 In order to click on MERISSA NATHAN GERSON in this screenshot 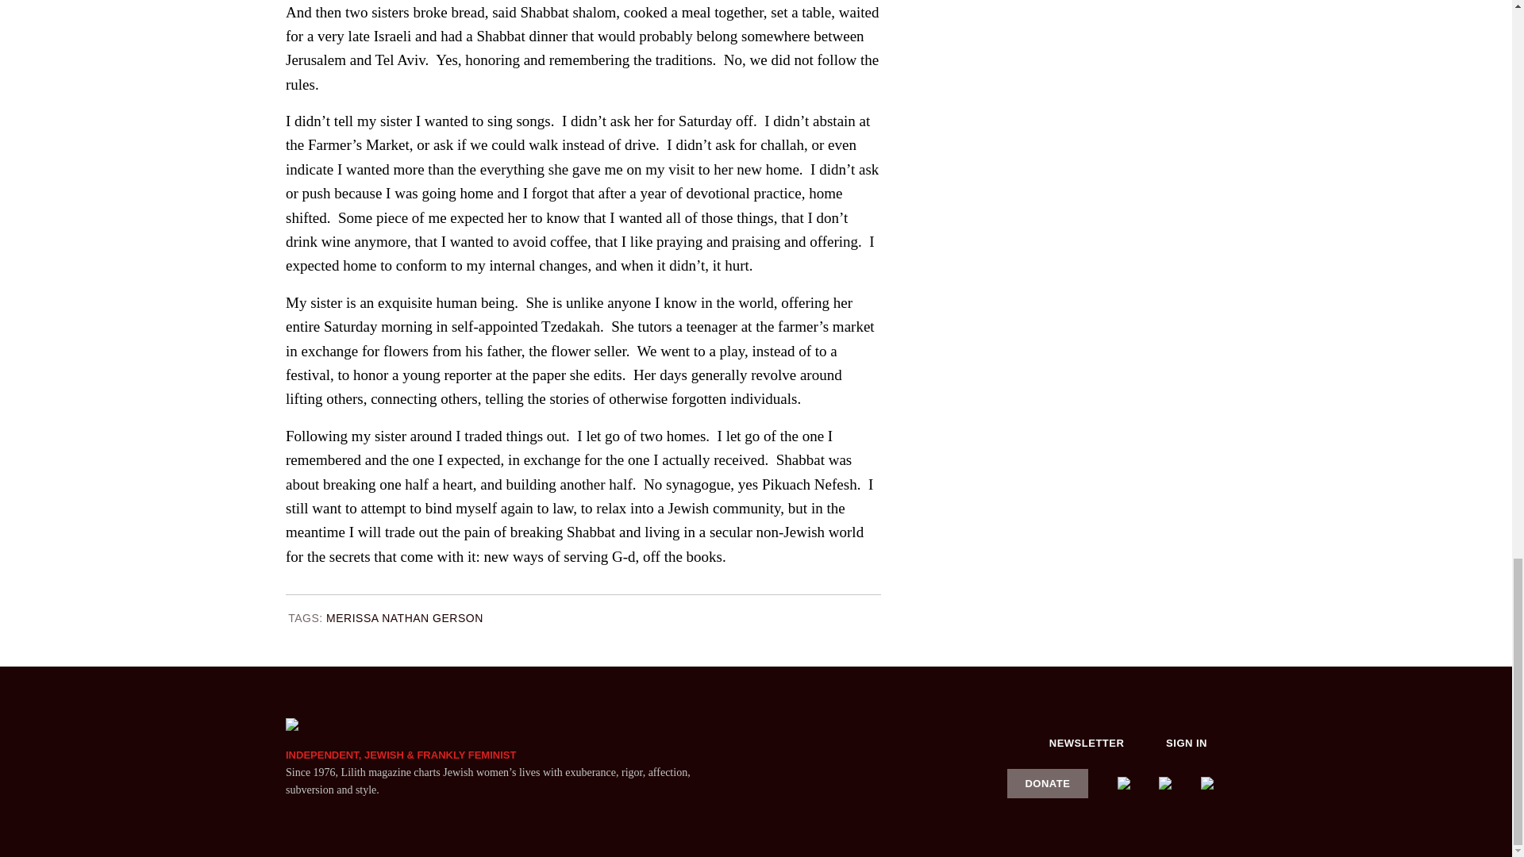, I will do `click(404, 618)`.